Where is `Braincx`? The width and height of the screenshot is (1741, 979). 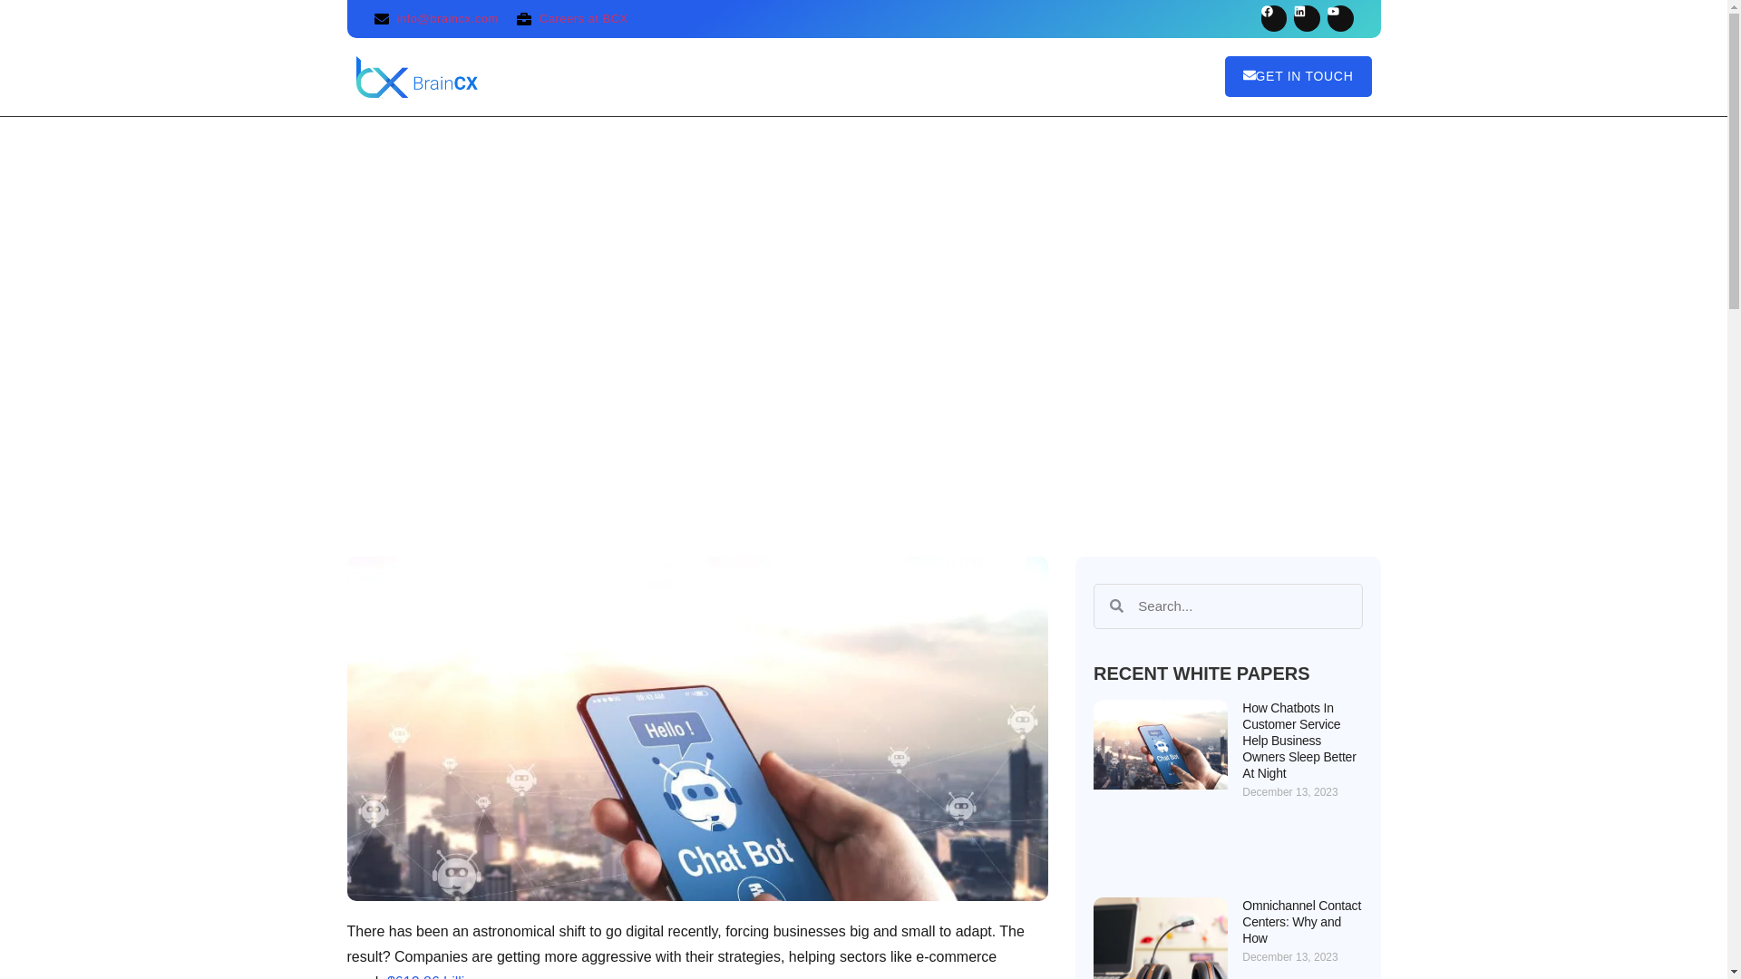
Braincx is located at coordinates (1274, 18).